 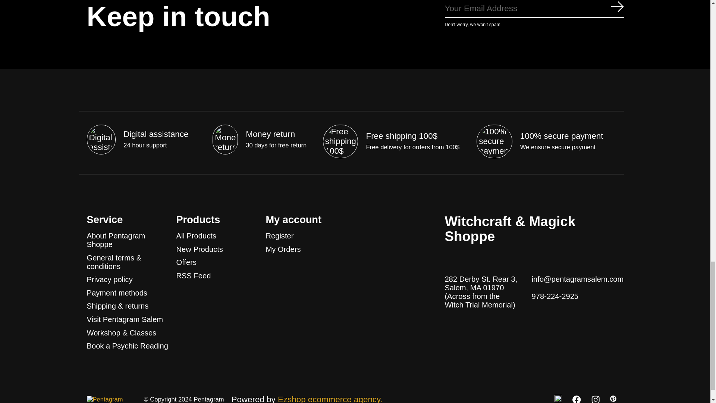 I want to click on Book a Psychic Reading, so click(x=127, y=346).